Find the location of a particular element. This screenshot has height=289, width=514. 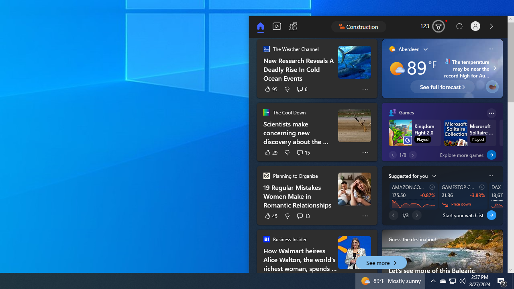

More Options is located at coordinates (365, 216).